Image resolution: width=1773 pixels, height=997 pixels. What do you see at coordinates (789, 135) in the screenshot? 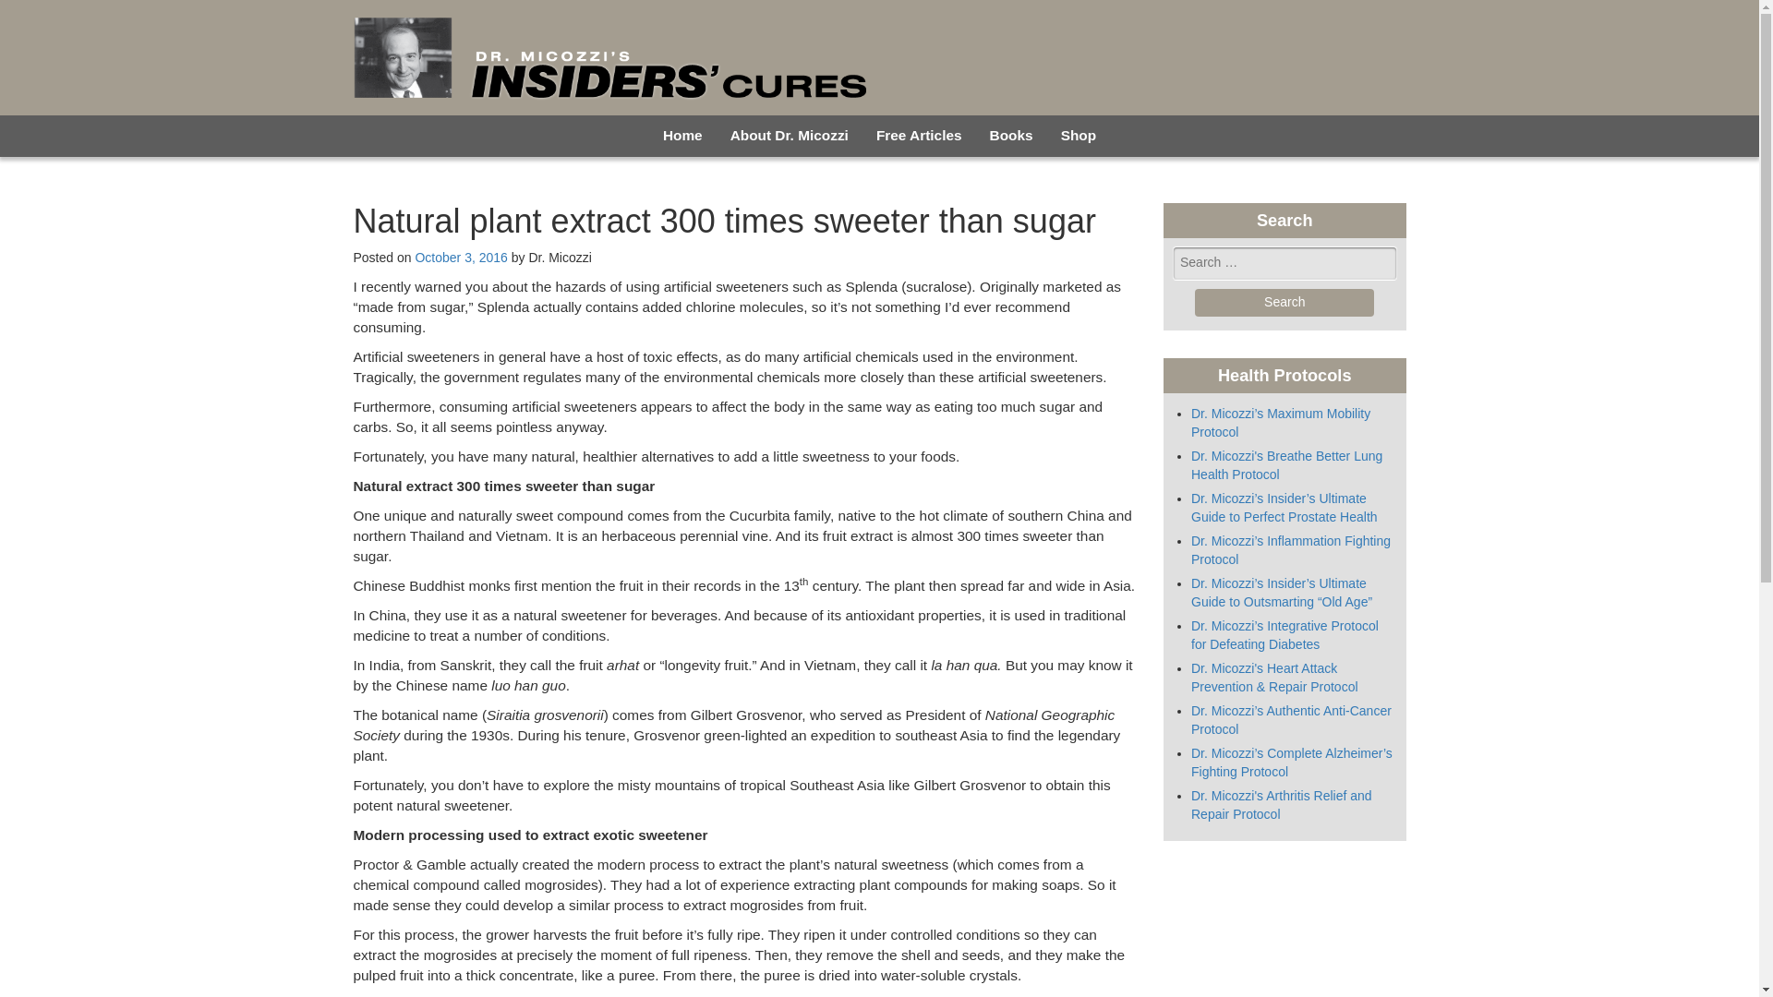
I see `About Dr. Micozzi` at bounding box center [789, 135].